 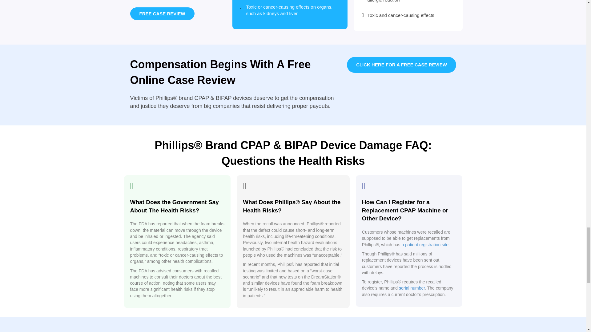 What do you see at coordinates (401, 65) in the screenshot?
I see `CLICK HERE FOR A FREE CASE REVIEW` at bounding box center [401, 65].